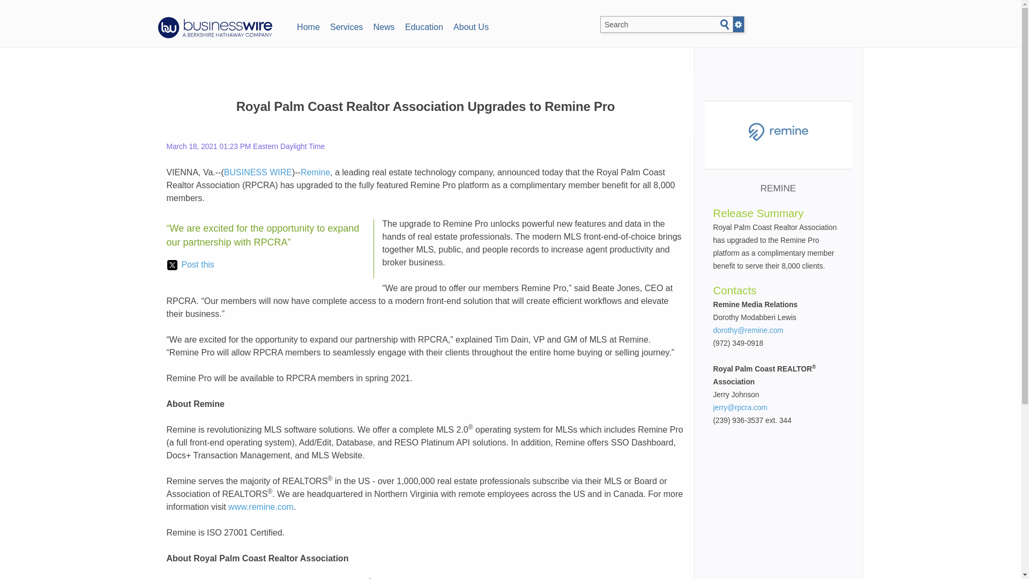 The height and width of the screenshot is (579, 1029). Describe the element at coordinates (471, 26) in the screenshot. I see `About Us` at that location.